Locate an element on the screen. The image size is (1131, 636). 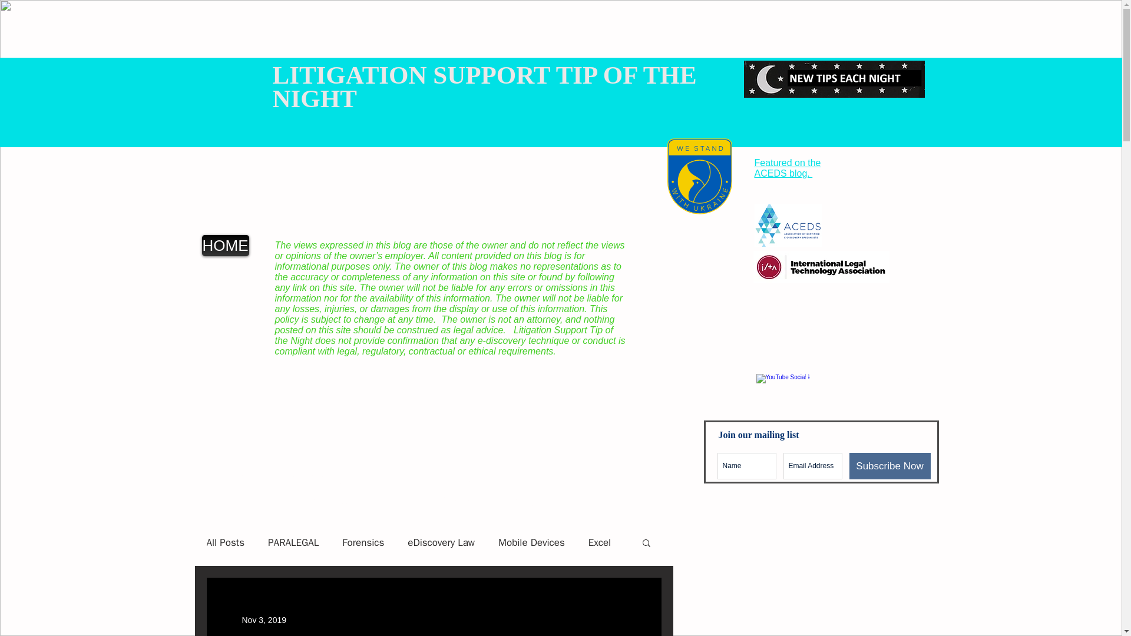
Forensics is located at coordinates (363, 543).